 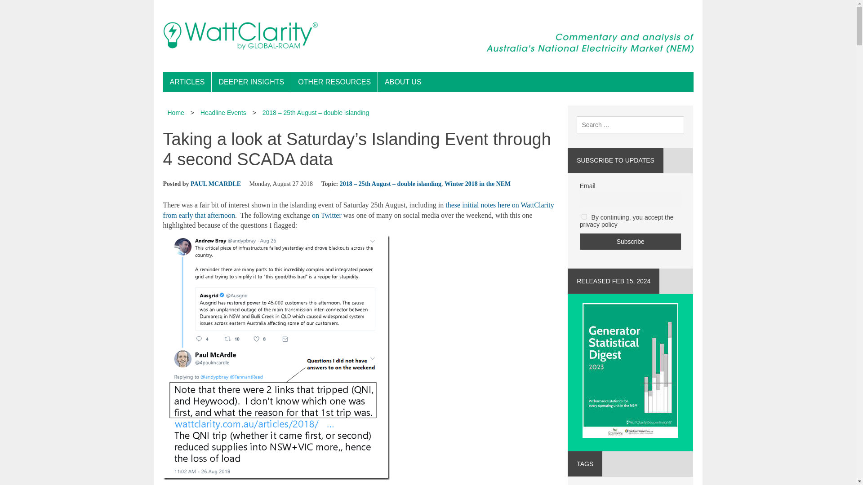 What do you see at coordinates (631, 242) in the screenshot?
I see `Subscribe` at bounding box center [631, 242].